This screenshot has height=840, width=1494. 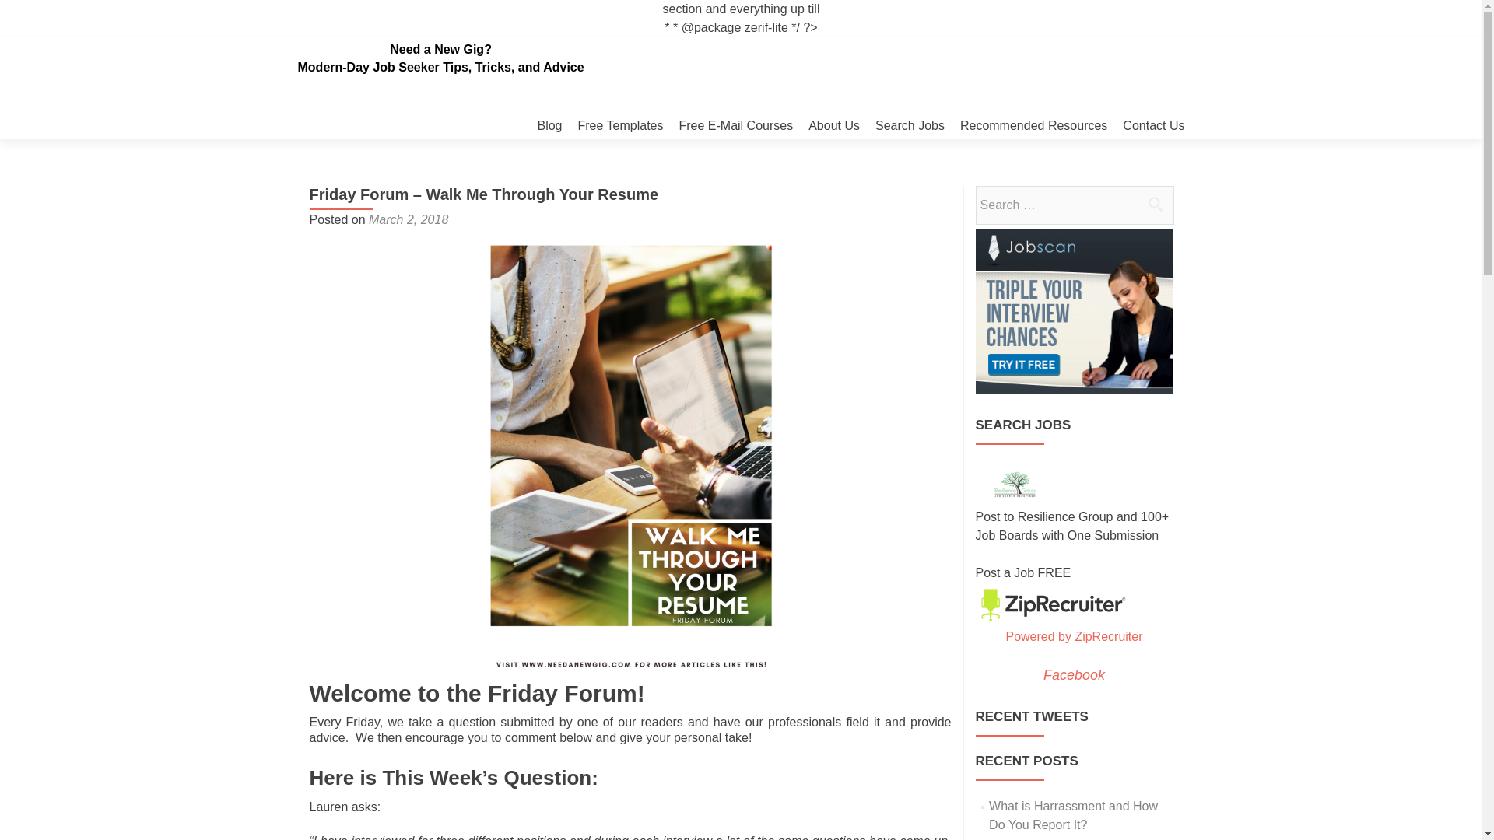 I want to click on Search Jobs, so click(x=910, y=125).